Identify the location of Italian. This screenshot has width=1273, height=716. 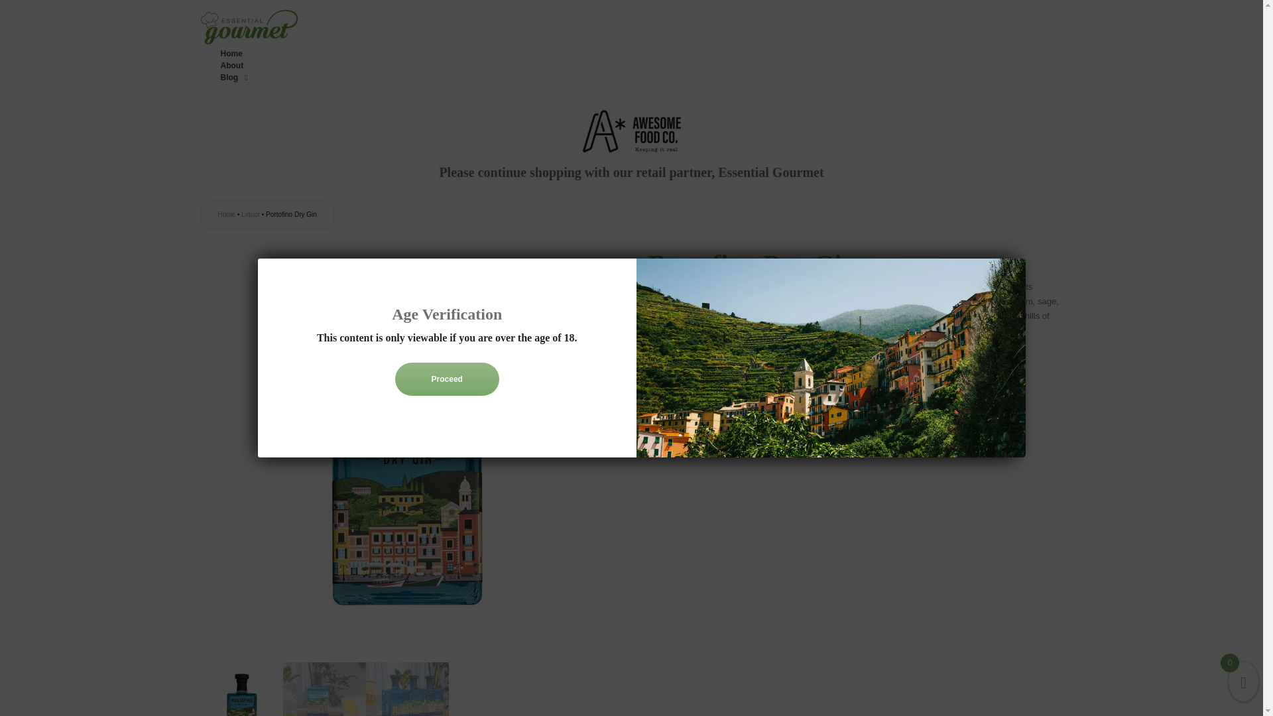
(678, 357).